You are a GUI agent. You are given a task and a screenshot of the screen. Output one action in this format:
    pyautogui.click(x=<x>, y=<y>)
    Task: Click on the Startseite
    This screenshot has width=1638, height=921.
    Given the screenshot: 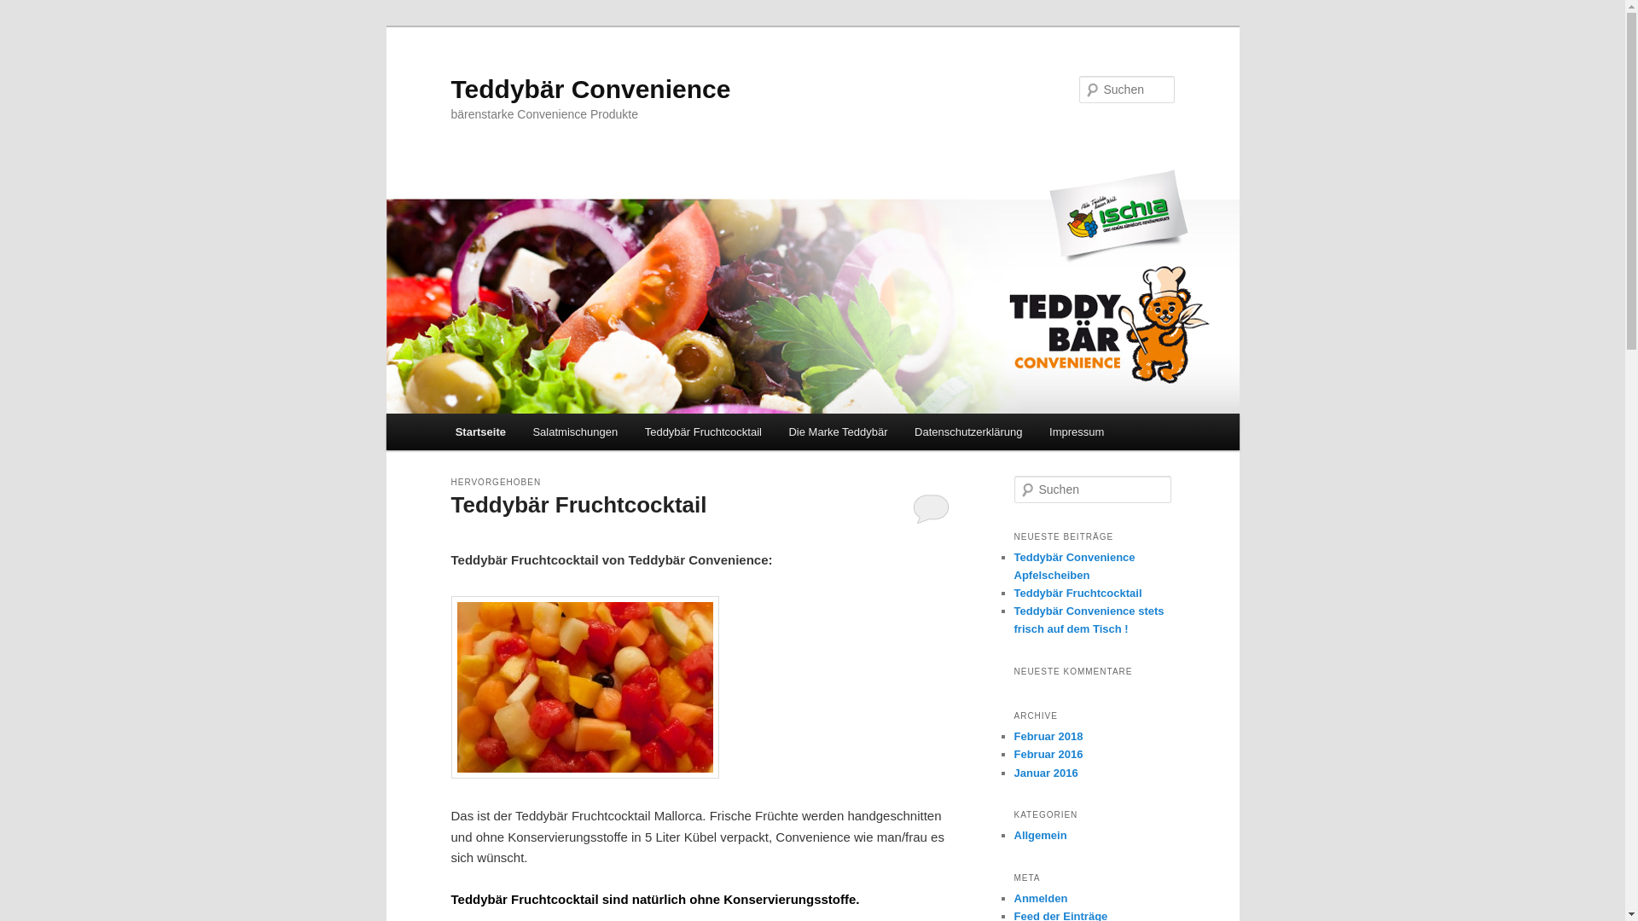 What is the action you would take?
    pyautogui.click(x=481, y=432)
    